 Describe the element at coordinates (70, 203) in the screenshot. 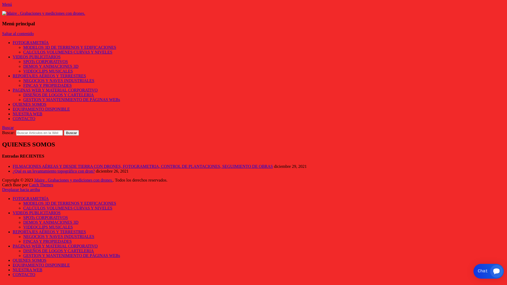

I see `MODELOS 3D DE TERRENOS Y EDIFICACIONES` at that location.